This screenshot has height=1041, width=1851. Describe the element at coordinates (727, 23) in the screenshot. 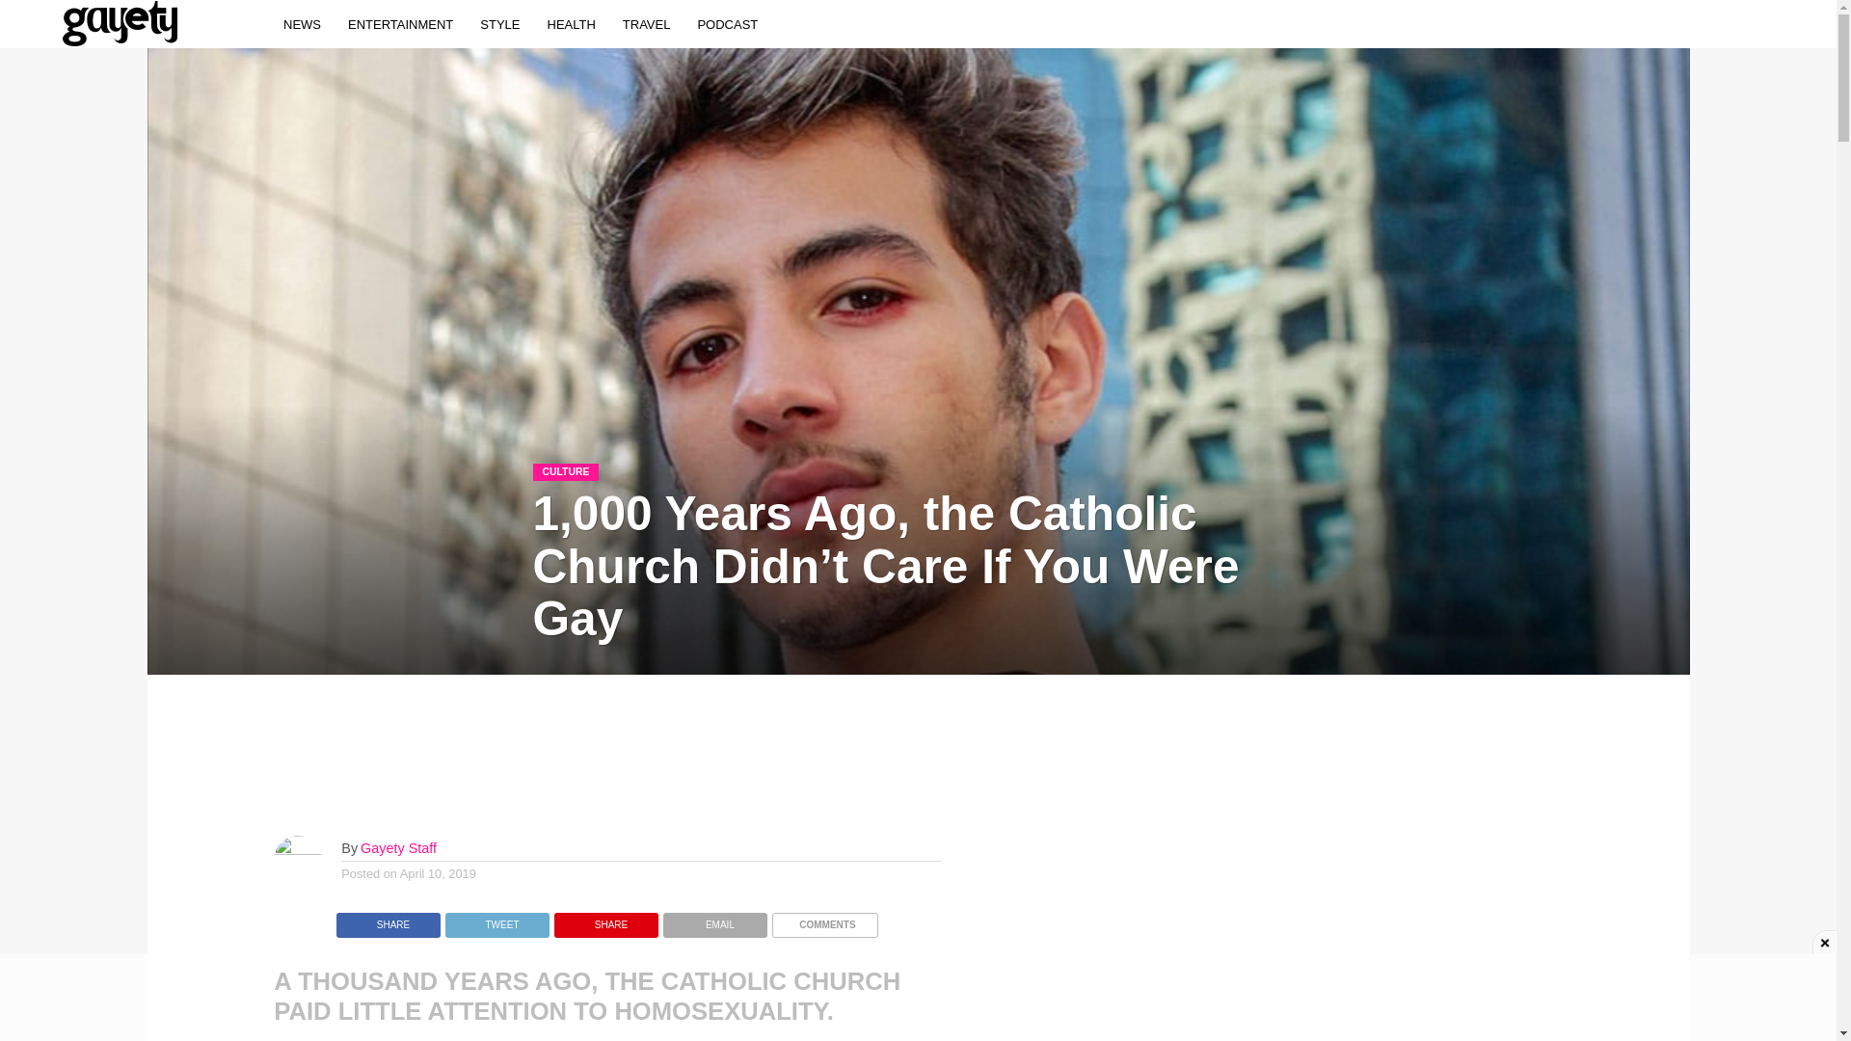

I see `PODCAST` at that location.